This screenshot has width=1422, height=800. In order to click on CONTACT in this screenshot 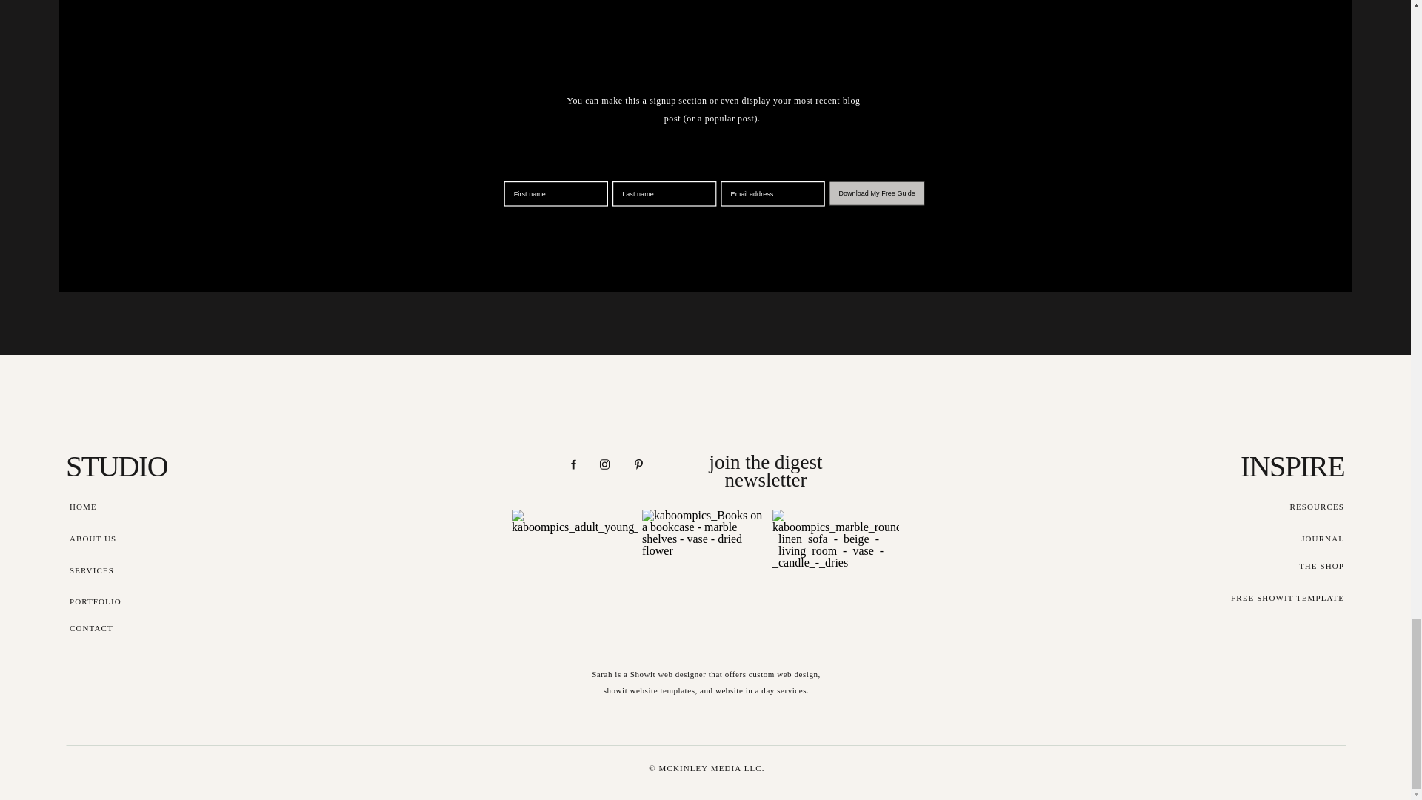, I will do `click(118, 628)`.